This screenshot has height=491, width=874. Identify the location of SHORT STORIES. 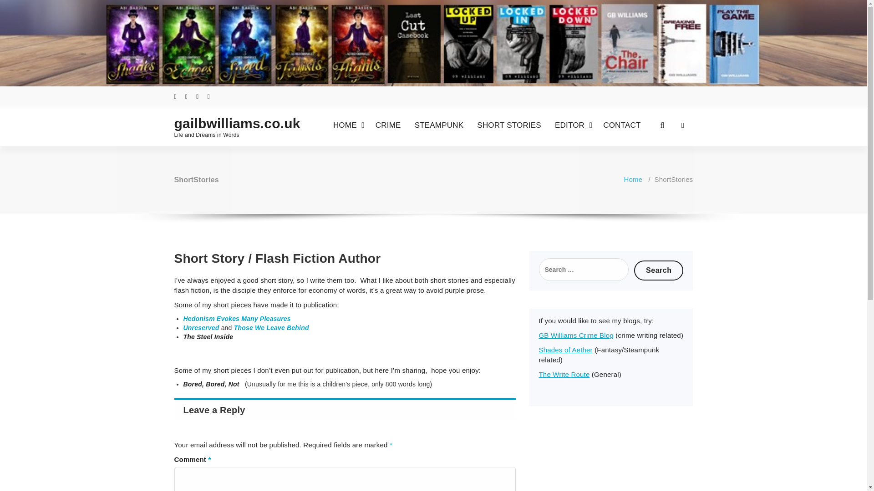
(509, 125).